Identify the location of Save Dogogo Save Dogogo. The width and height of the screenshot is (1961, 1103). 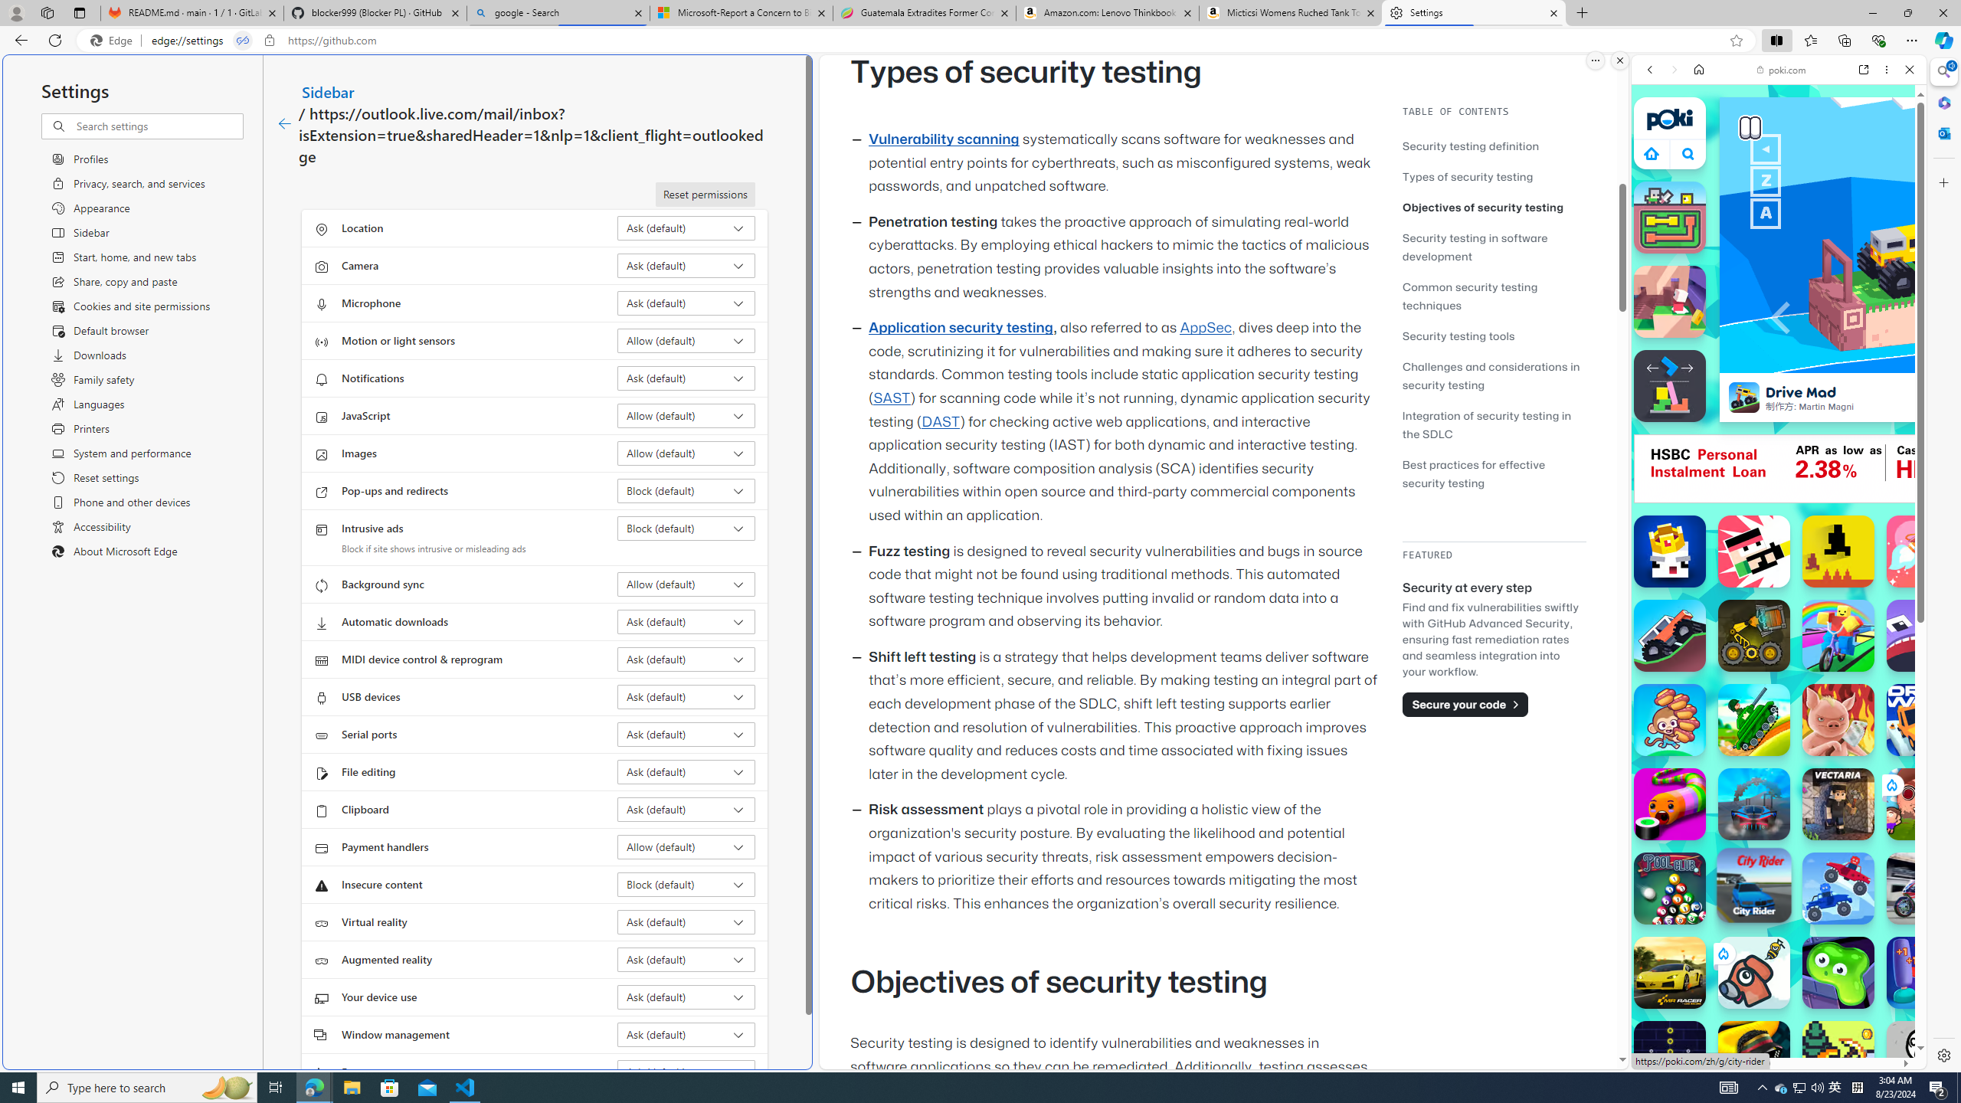
(1754, 973).